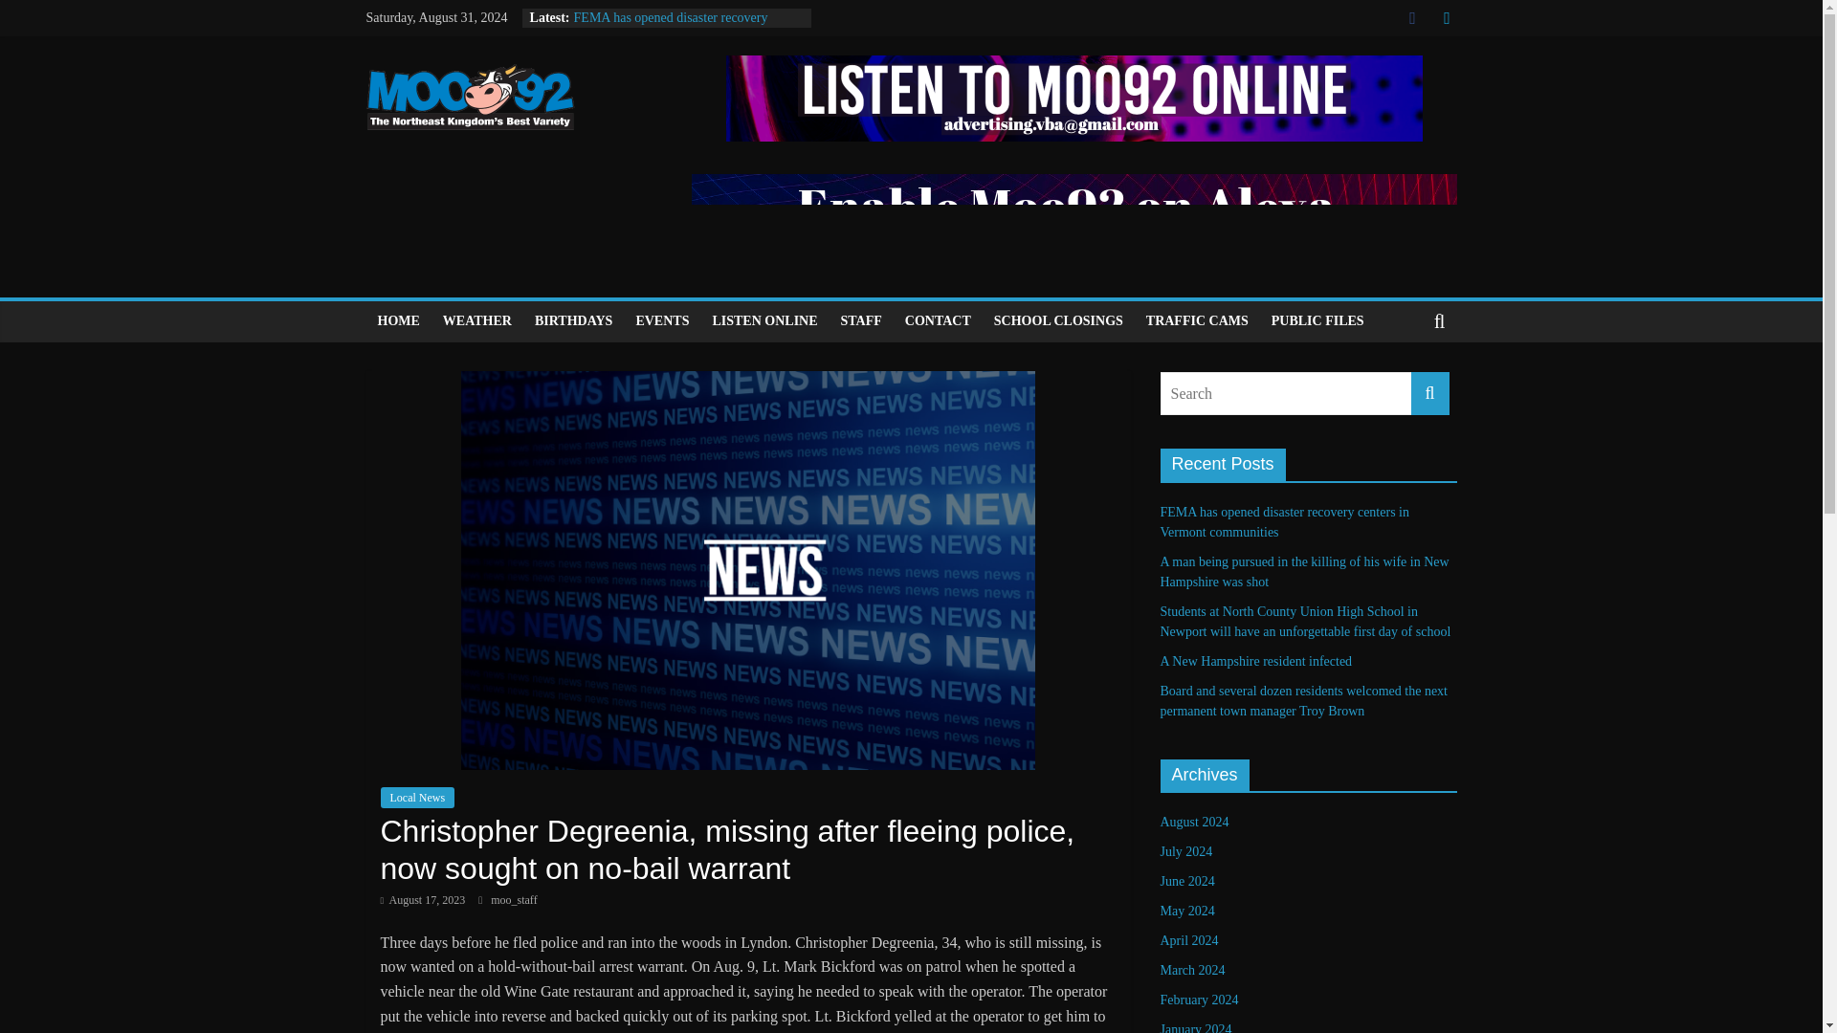 The width and height of the screenshot is (1837, 1033). I want to click on A New Hampshire resident infected, so click(1255, 660).